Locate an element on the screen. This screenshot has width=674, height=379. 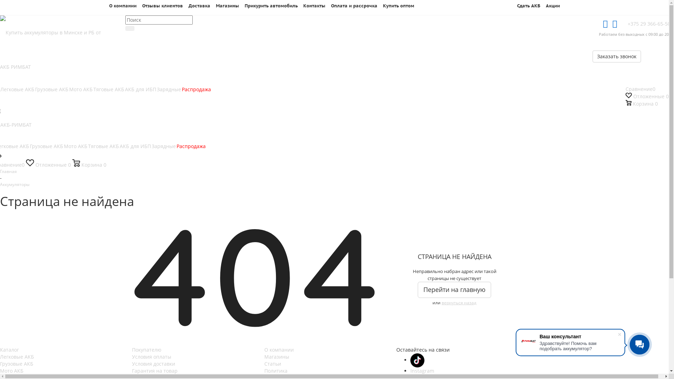
0 is located at coordinates (18, 6).